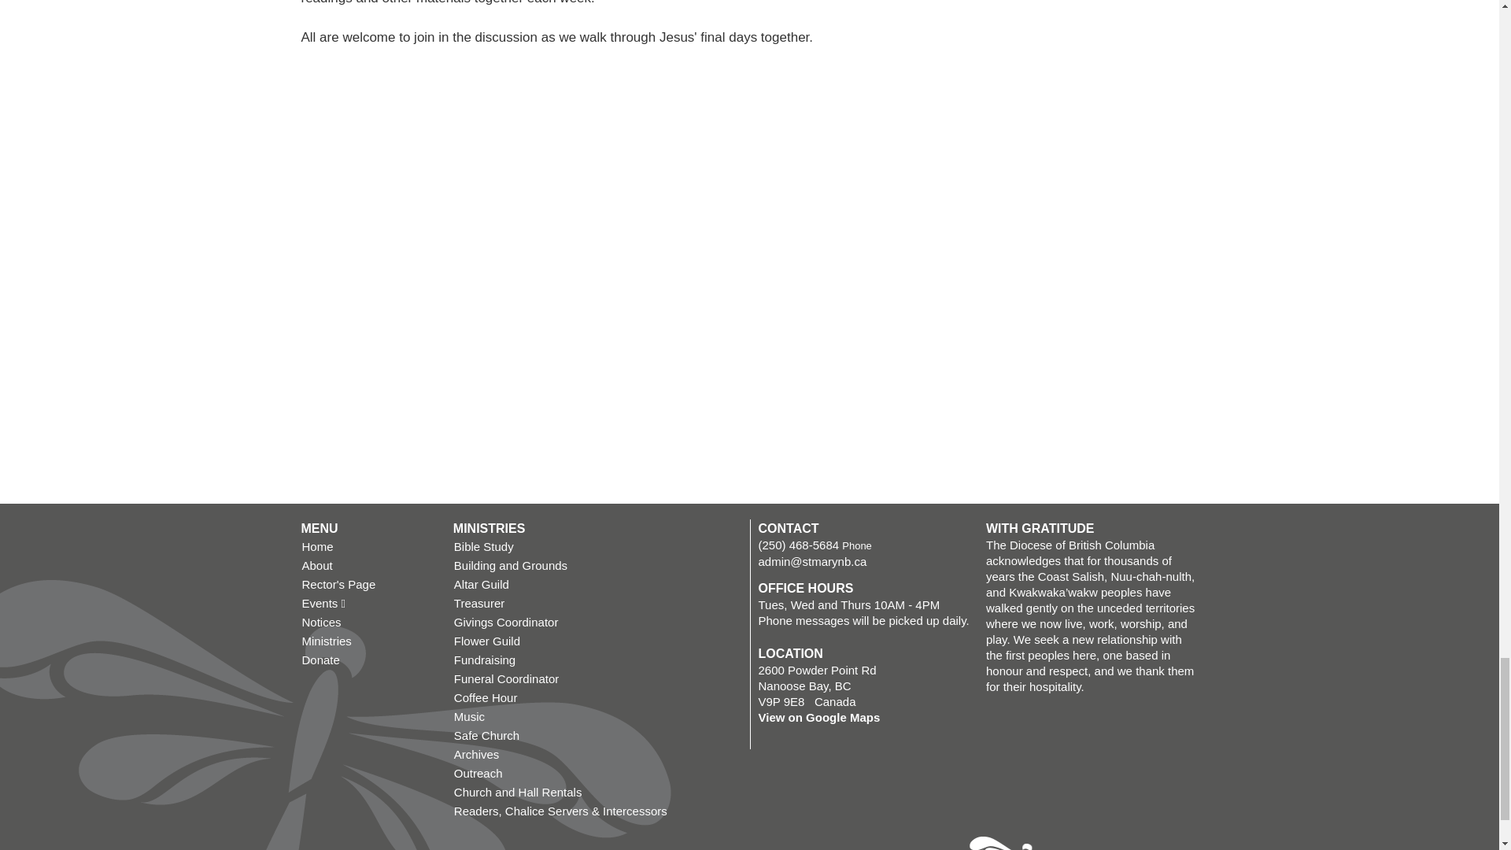  What do you see at coordinates (368, 622) in the screenshot?
I see `Notices` at bounding box center [368, 622].